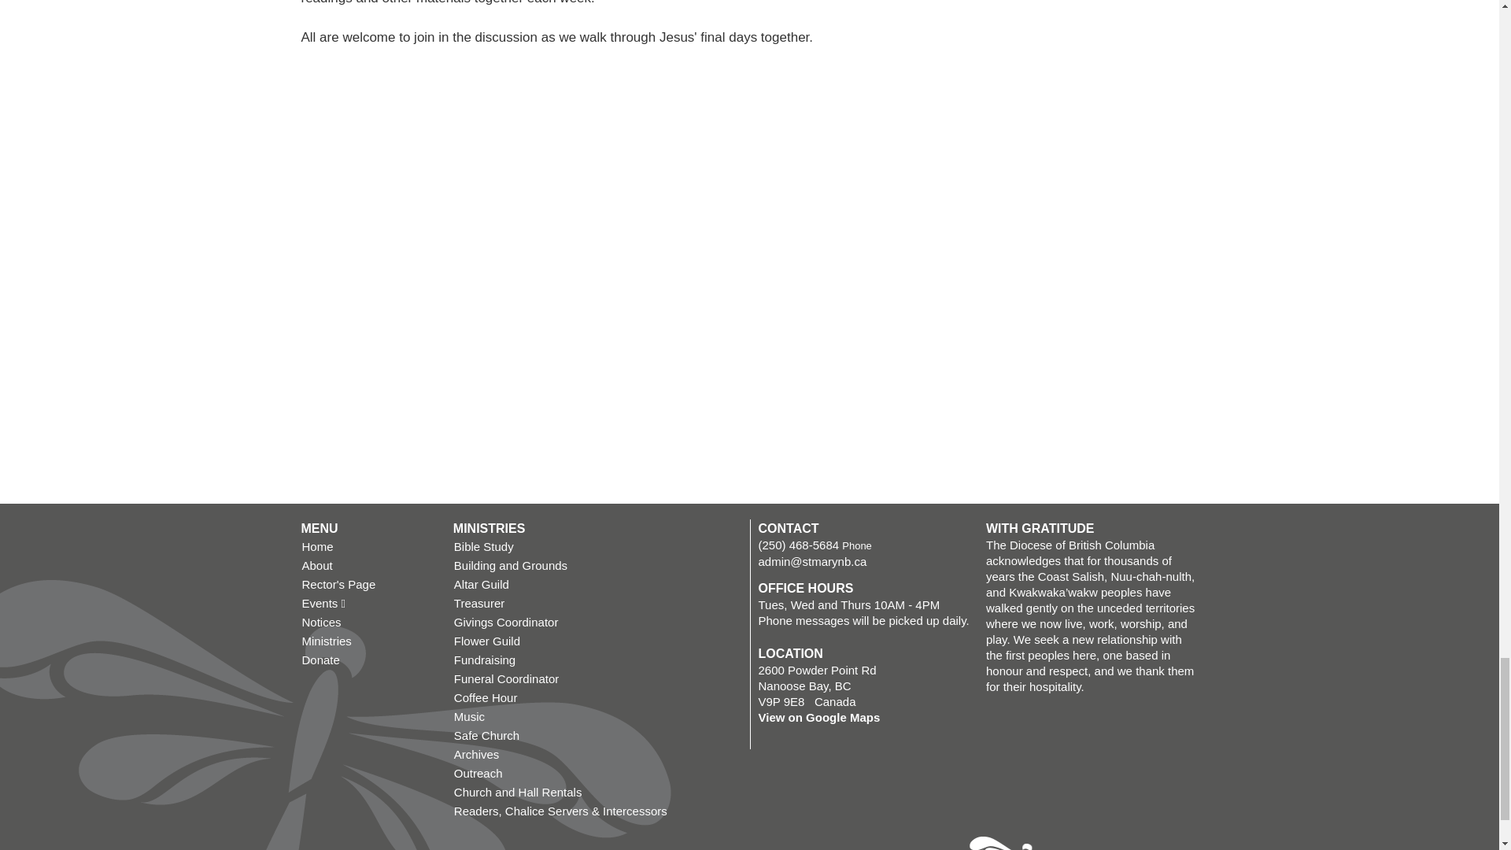  What do you see at coordinates (368, 622) in the screenshot?
I see `Notices` at bounding box center [368, 622].